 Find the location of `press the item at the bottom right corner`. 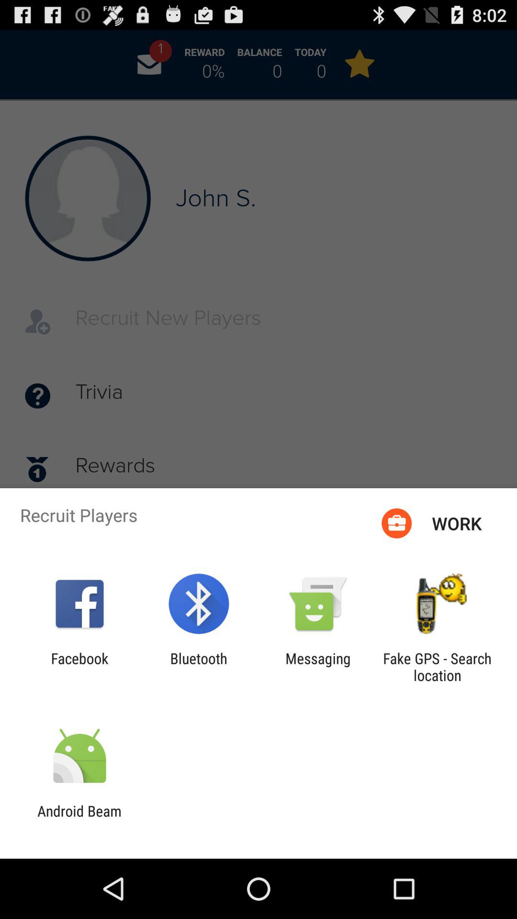

press the item at the bottom right corner is located at coordinates (437, 667).